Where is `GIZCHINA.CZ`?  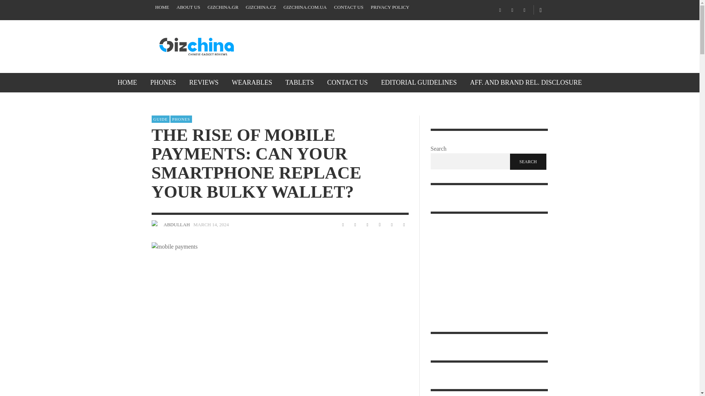
GIZCHINA.CZ is located at coordinates (261, 7).